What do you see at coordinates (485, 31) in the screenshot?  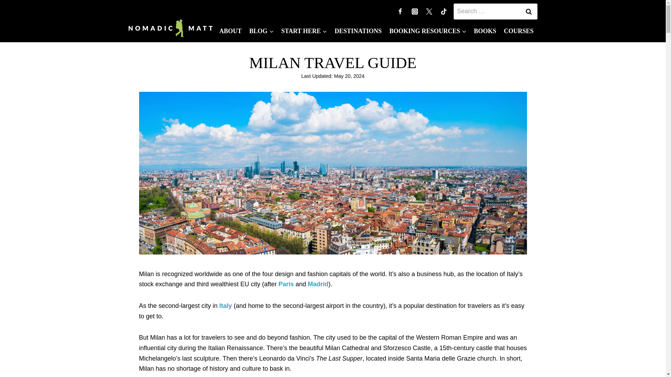 I see `BOOKS` at bounding box center [485, 31].